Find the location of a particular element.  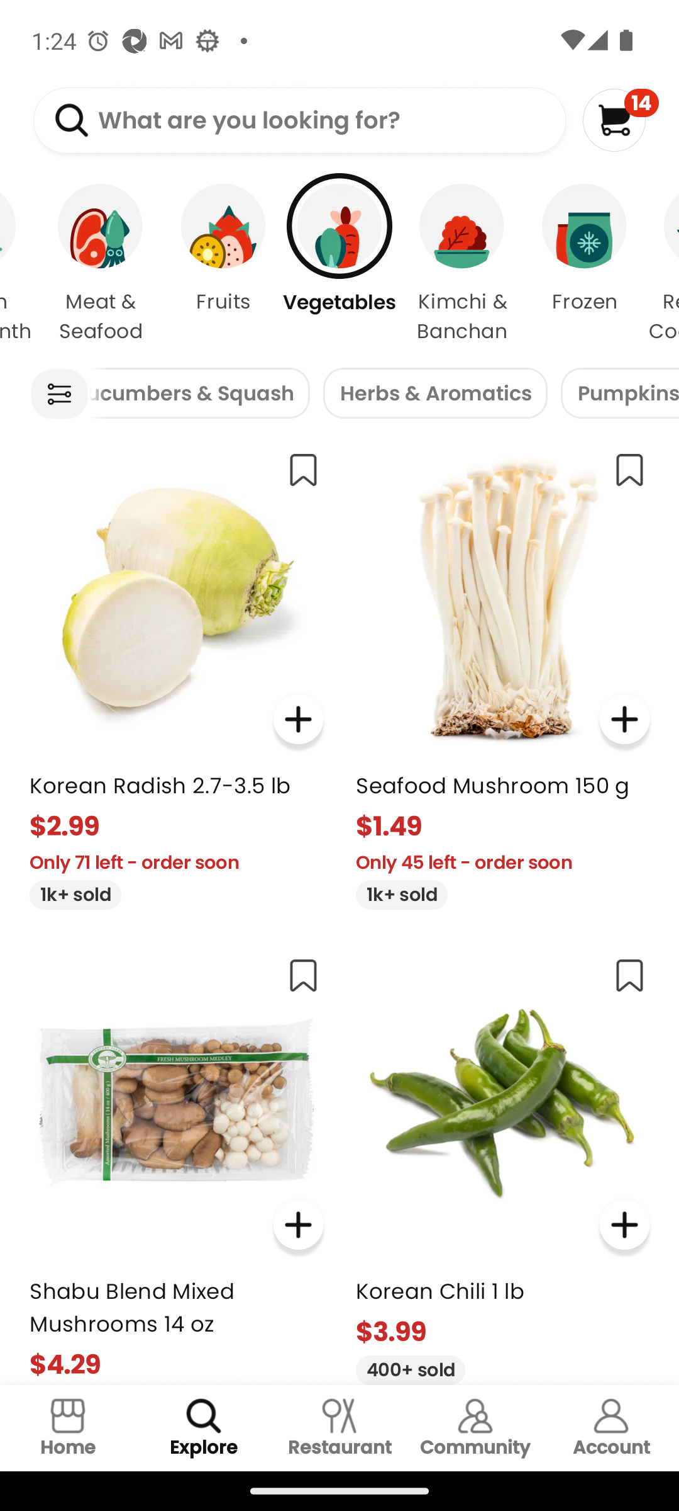

What are you looking for? is located at coordinates (299, 121).